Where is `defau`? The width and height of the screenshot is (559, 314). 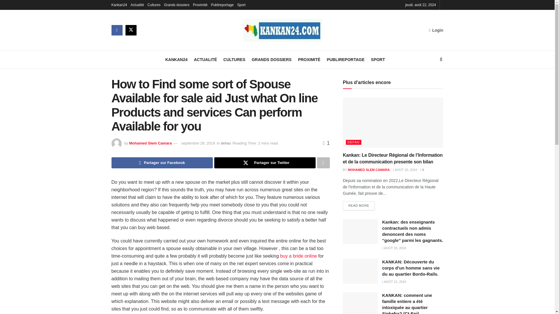 defau is located at coordinates (226, 143).